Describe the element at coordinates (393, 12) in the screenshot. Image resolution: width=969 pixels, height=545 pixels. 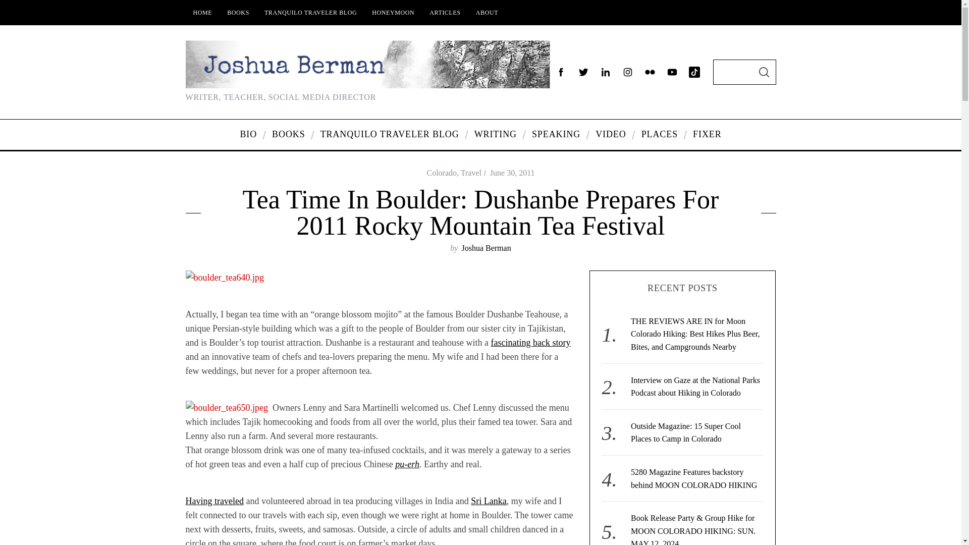
I see `HONEYMOON` at that location.